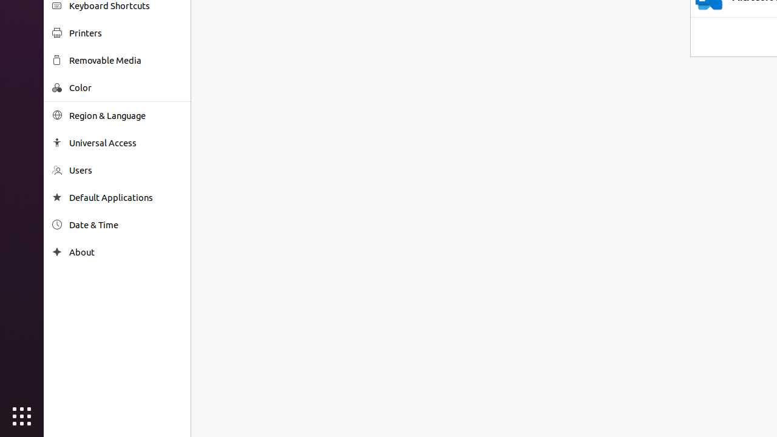 Image resolution: width=777 pixels, height=437 pixels. I want to click on Users, so click(126, 170).